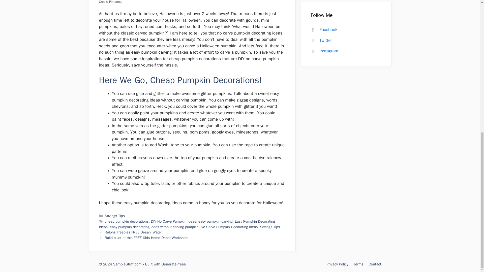  Describe the element at coordinates (323, 29) in the screenshot. I see `Facebook` at that location.